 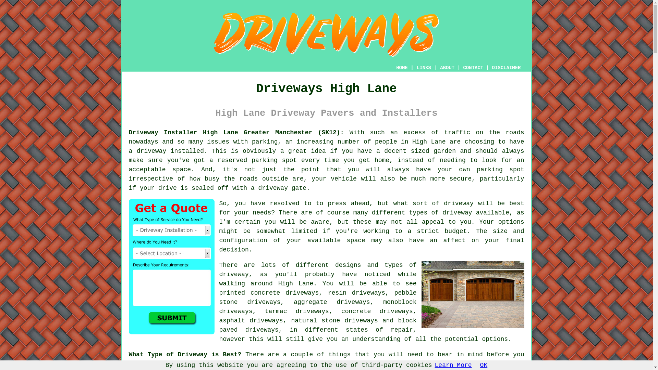 What do you see at coordinates (147, 151) in the screenshot?
I see `a driveway` at bounding box center [147, 151].